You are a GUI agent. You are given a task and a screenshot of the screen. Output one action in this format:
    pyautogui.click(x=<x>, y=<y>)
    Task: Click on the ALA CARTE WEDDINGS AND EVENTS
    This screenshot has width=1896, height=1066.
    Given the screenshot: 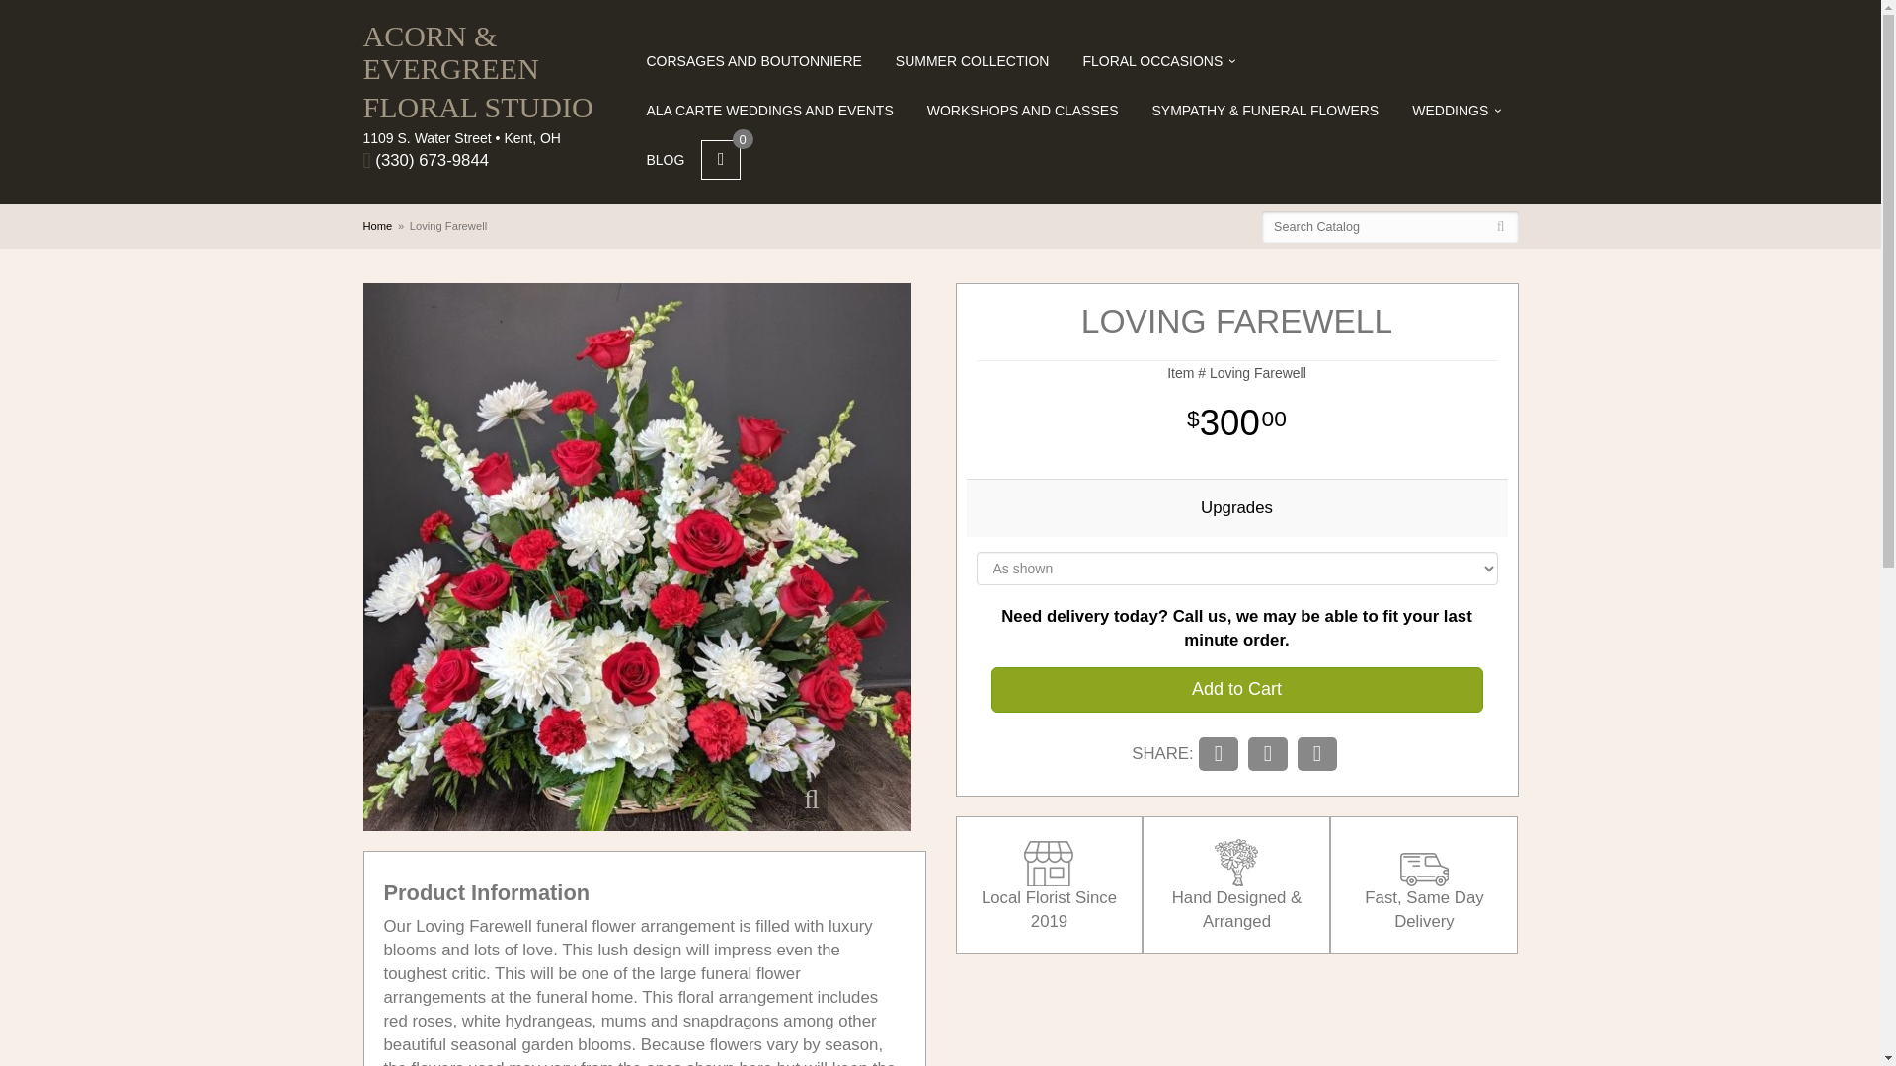 What is the action you would take?
    pyautogui.click(x=769, y=111)
    